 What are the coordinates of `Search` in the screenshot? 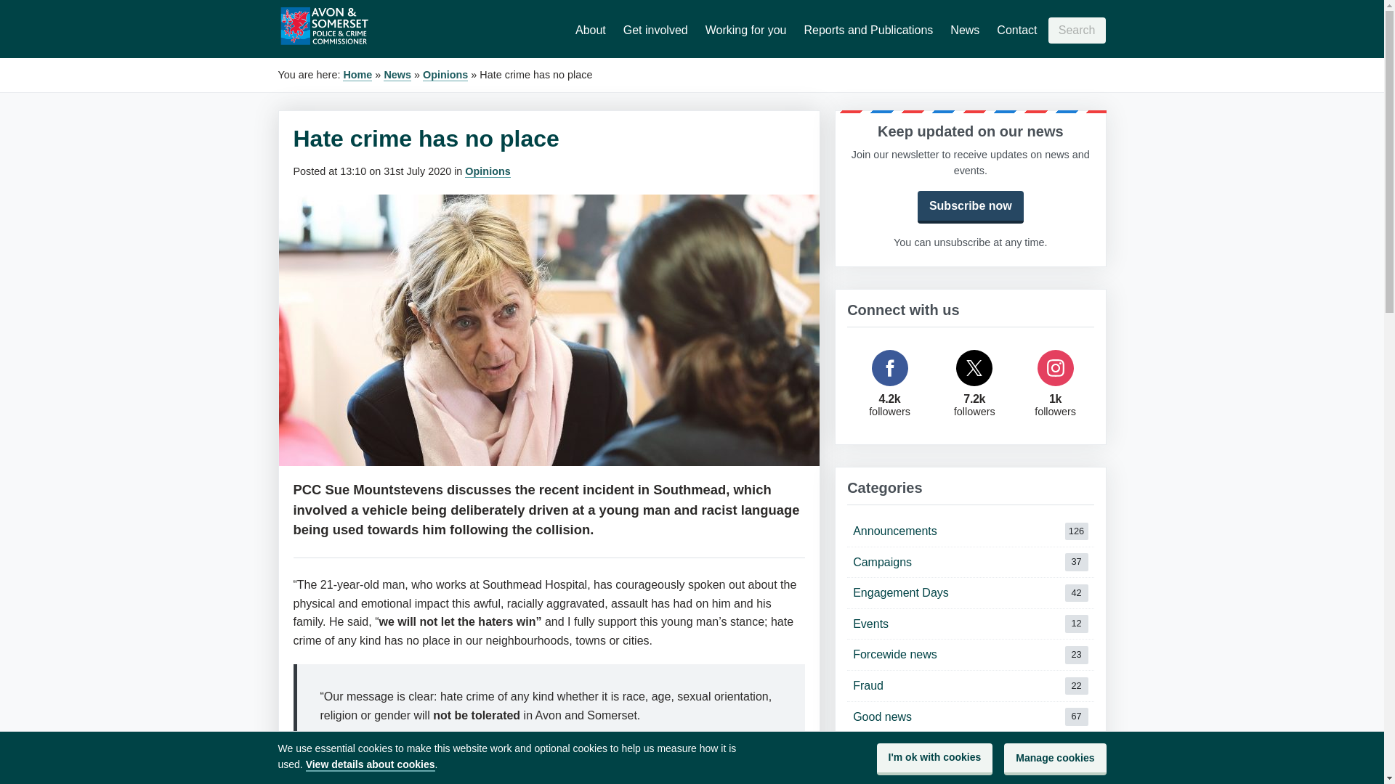 It's located at (970, 562).